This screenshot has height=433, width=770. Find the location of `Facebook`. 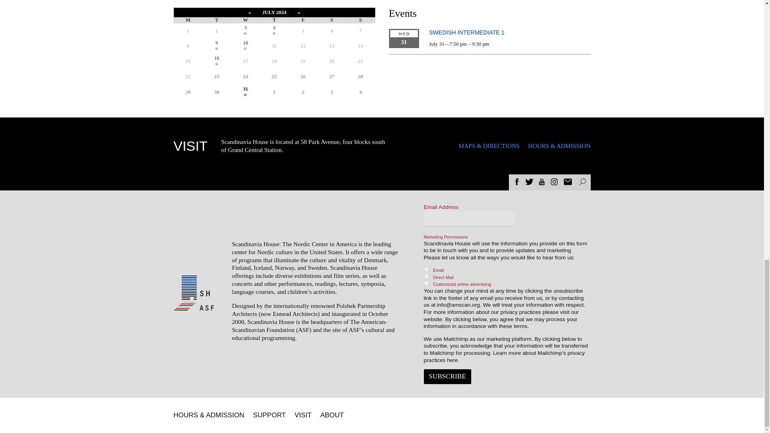

Facebook is located at coordinates (517, 182).